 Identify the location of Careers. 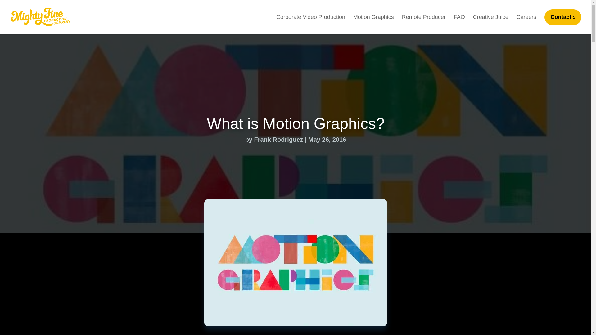
(526, 23).